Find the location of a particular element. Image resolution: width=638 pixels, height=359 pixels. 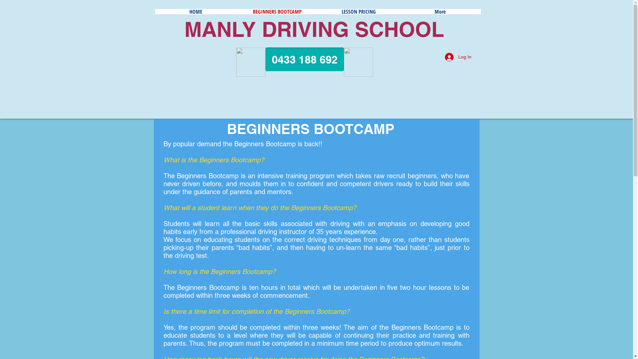

MANLY DRIVING SCHOOL is located at coordinates (314, 29).